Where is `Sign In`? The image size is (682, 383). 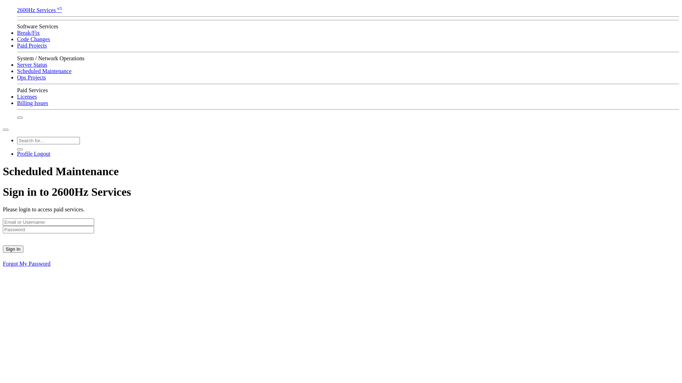
Sign In is located at coordinates (13, 249).